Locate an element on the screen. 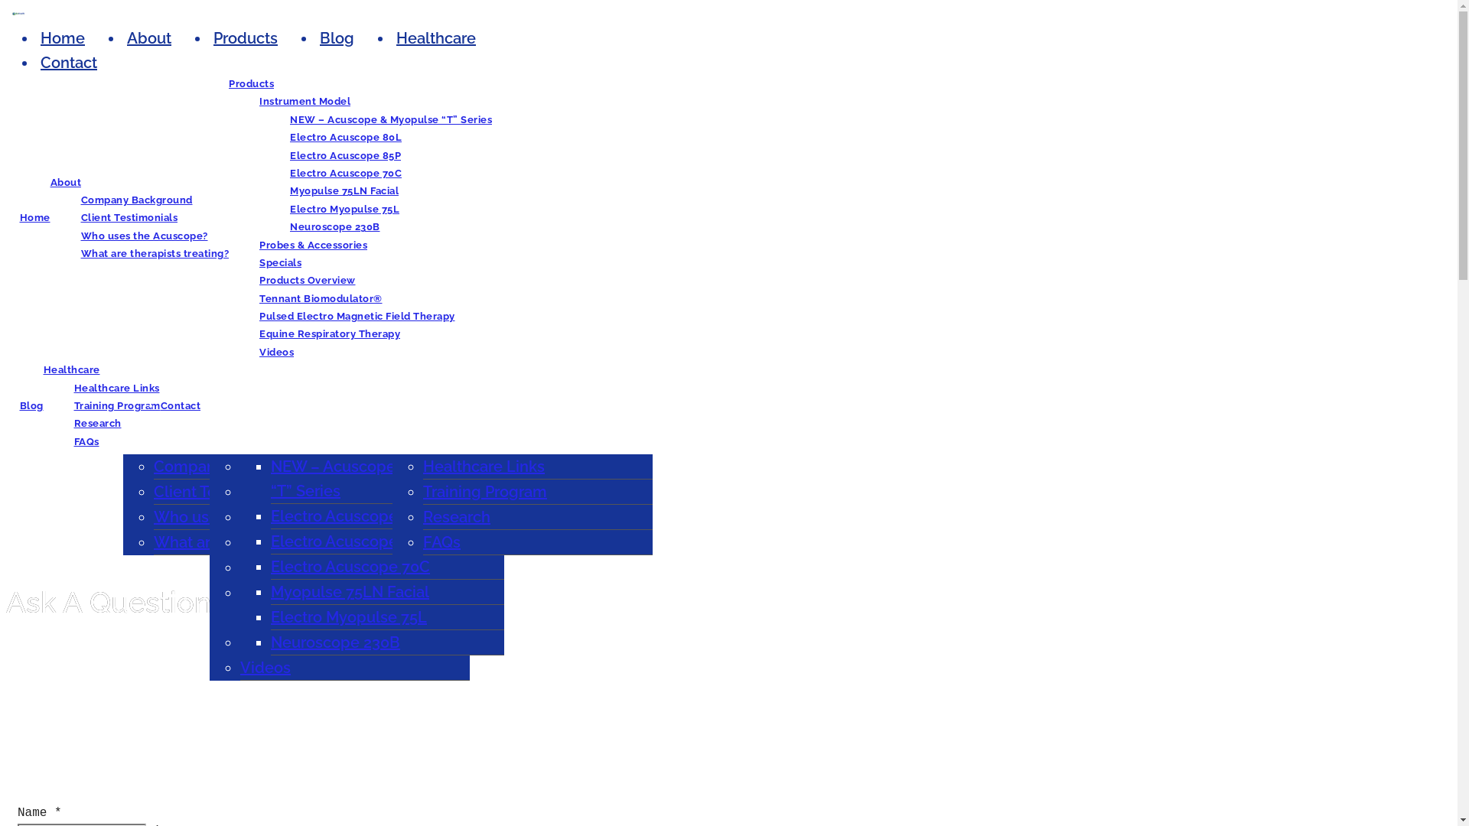 The height and width of the screenshot is (826, 1469). Videos is located at coordinates (277, 352).